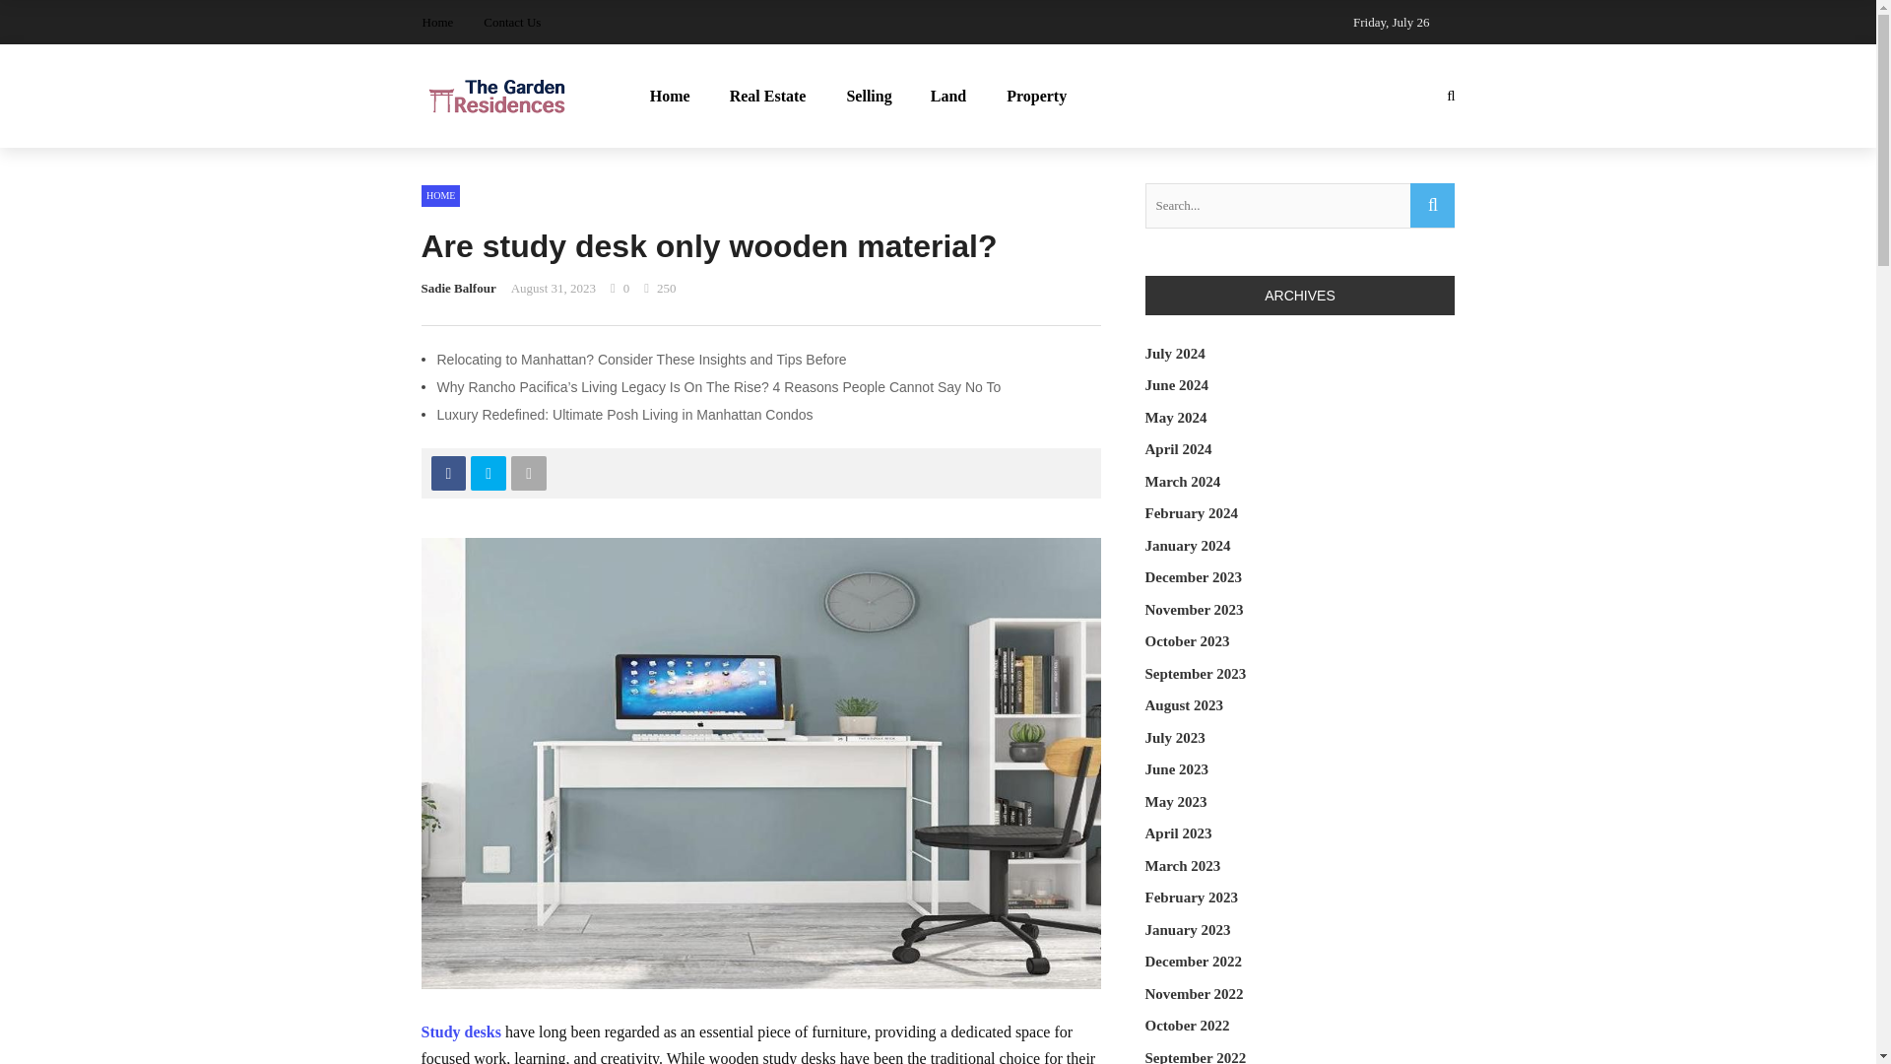 The image size is (1891, 1064). I want to click on Real Estate, so click(768, 97).